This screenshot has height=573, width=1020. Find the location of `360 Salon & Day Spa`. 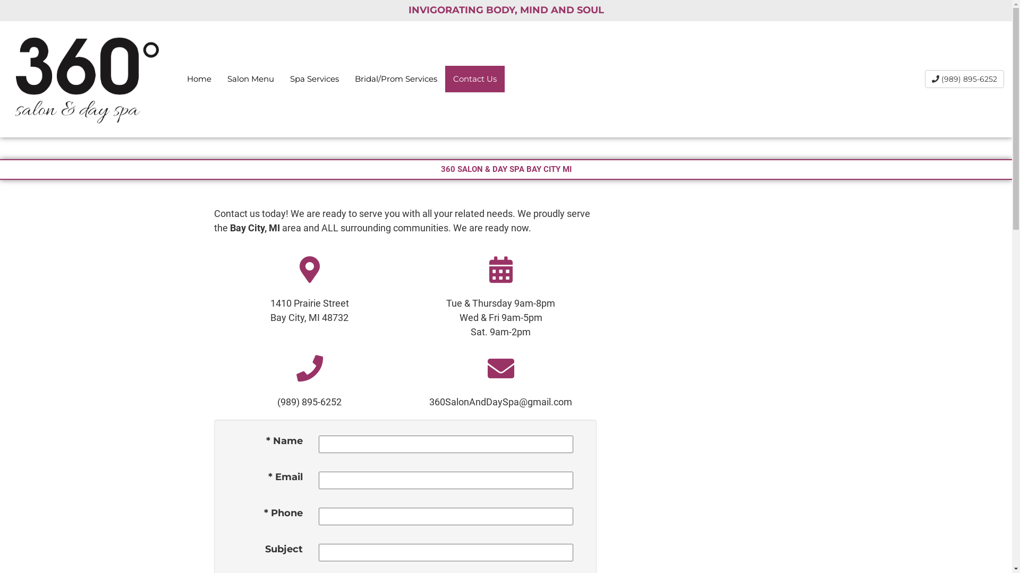

360 Salon & Day Spa is located at coordinates (84, 79).